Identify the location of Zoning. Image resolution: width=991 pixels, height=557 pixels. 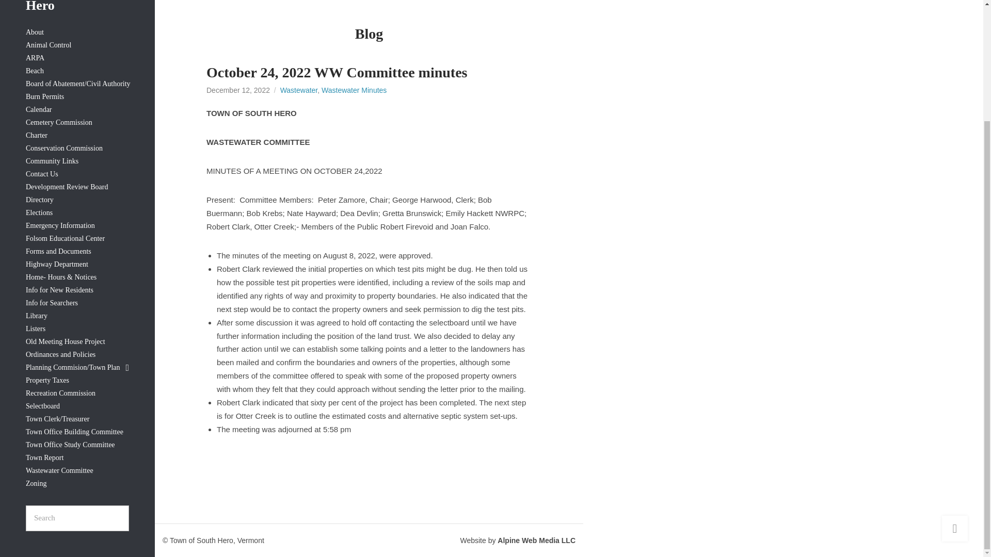
(77, 484).